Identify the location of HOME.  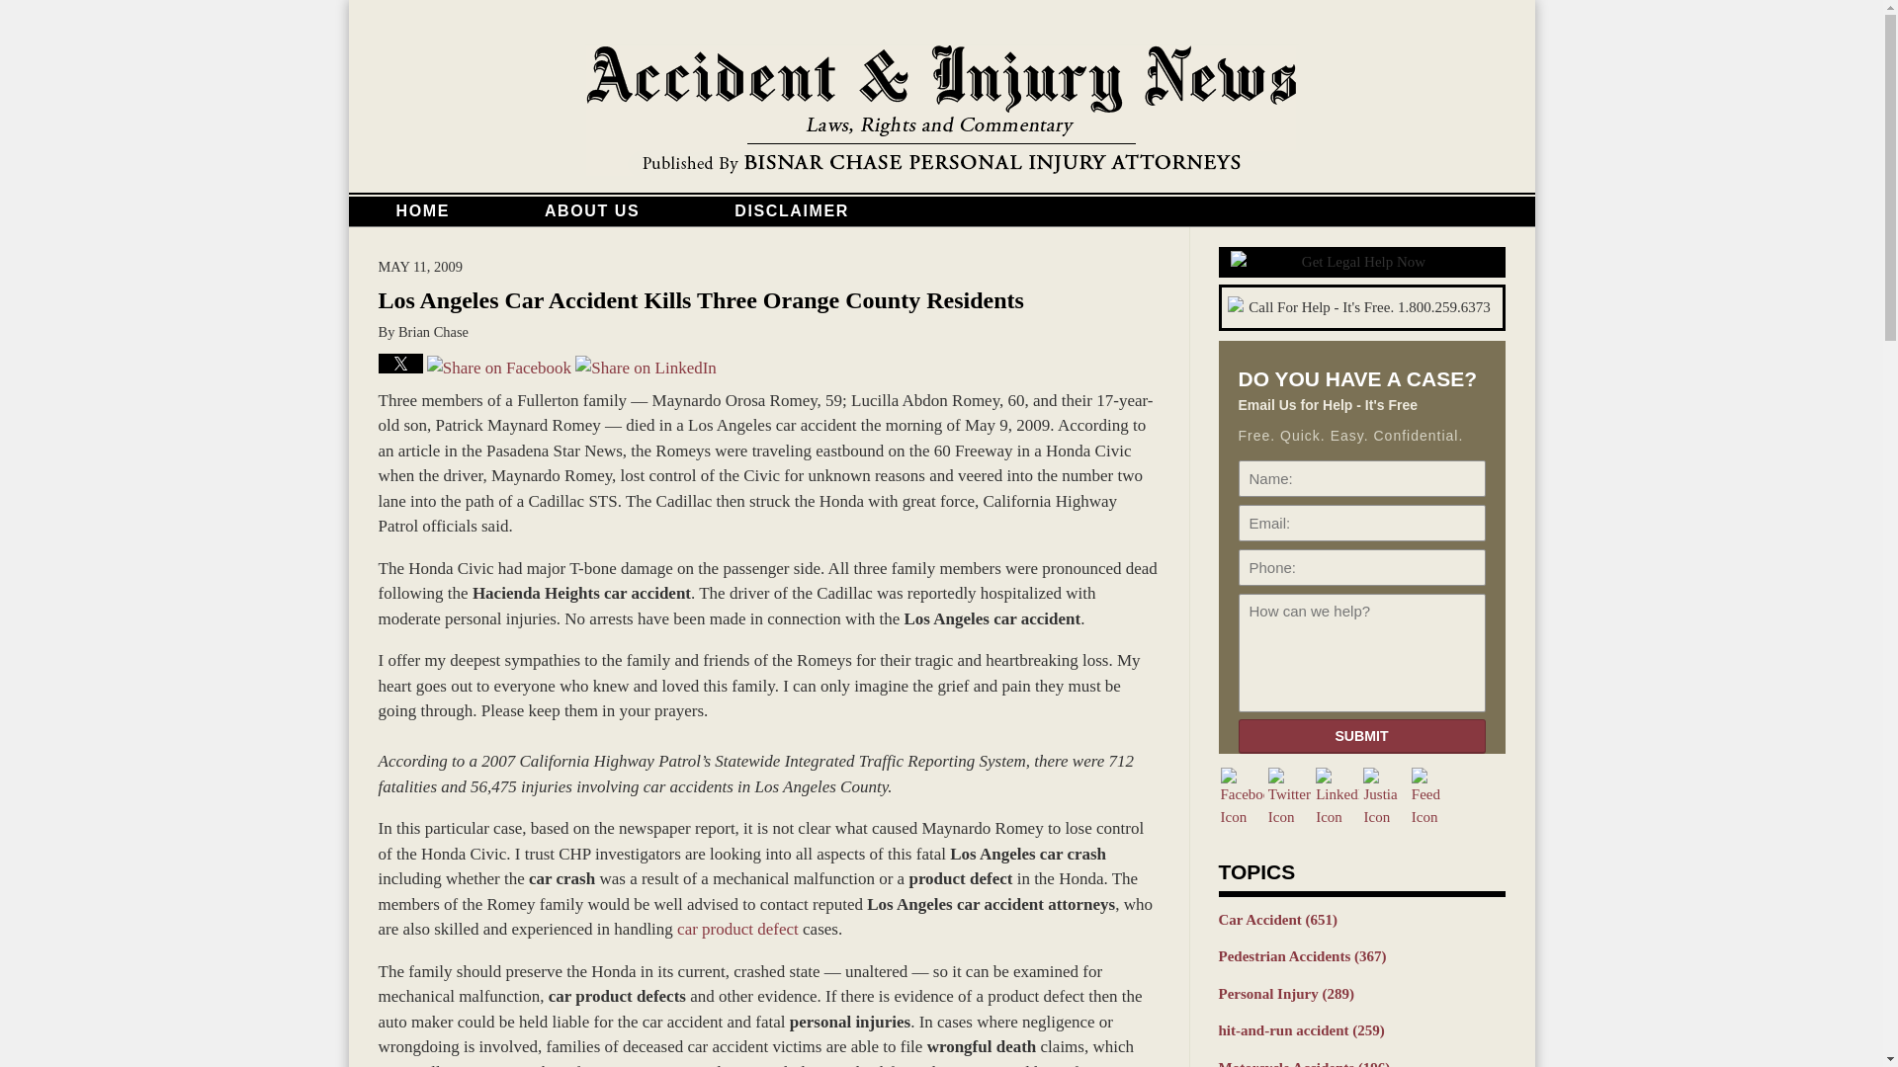
(421, 210).